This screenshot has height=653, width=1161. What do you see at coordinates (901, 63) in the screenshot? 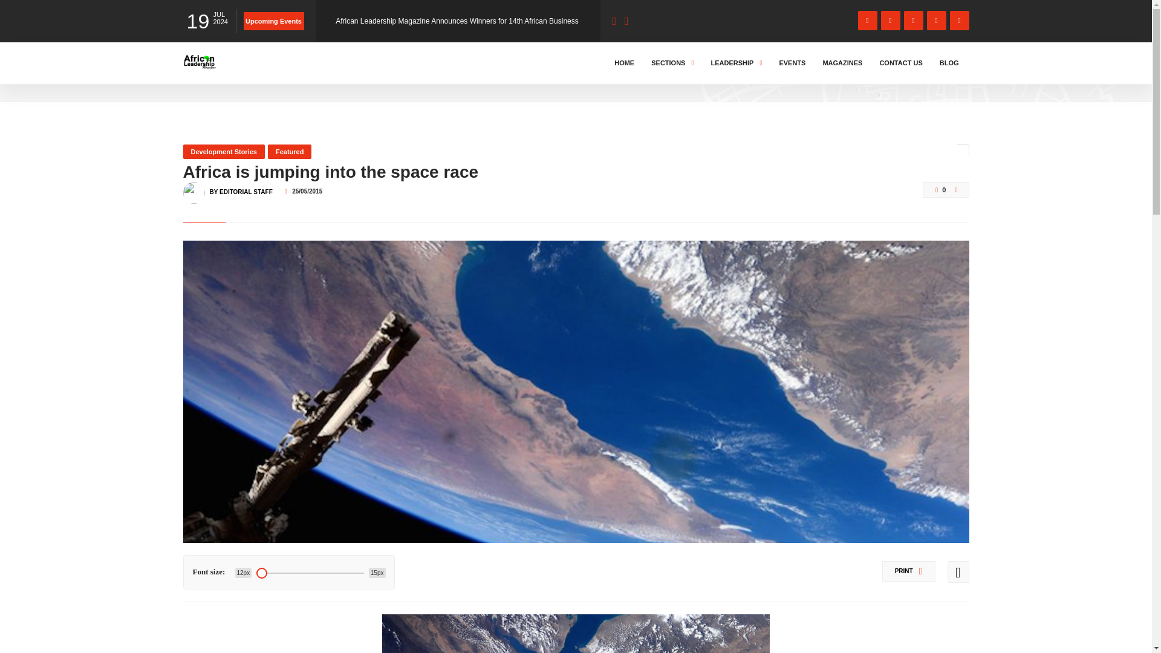
I see `CONTACT US` at bounding box center [901, 63].